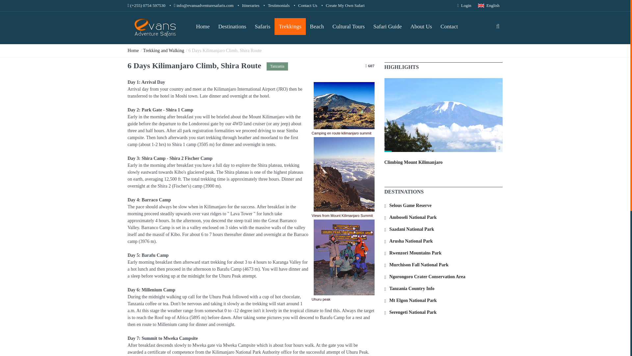 The height and width of the screenshot is (356, 632). I want to click on Login, so click(464, 5).